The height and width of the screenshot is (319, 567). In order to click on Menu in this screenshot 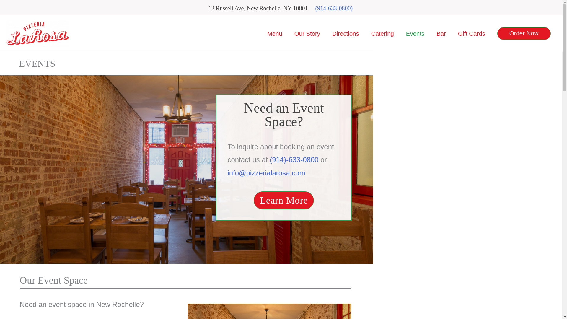, I will do `click(274, 34)`.